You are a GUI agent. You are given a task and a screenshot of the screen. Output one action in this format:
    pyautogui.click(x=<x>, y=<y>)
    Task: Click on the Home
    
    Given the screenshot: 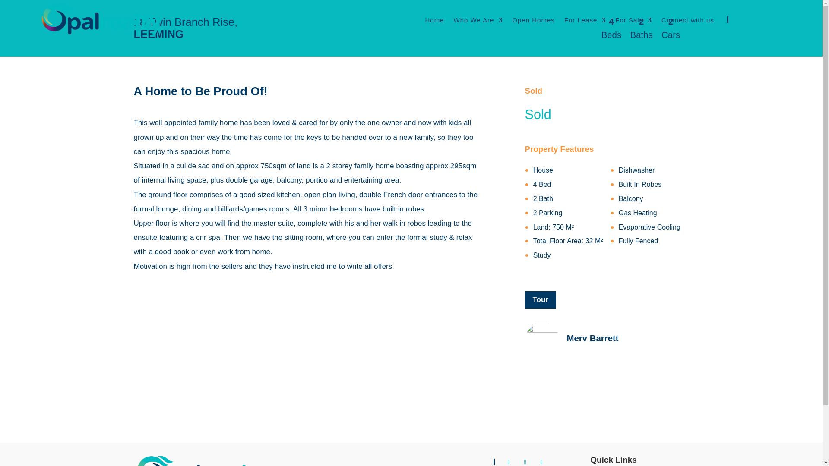 What is the action you would take?
    pyautogui.click(x=434, y=15)
    